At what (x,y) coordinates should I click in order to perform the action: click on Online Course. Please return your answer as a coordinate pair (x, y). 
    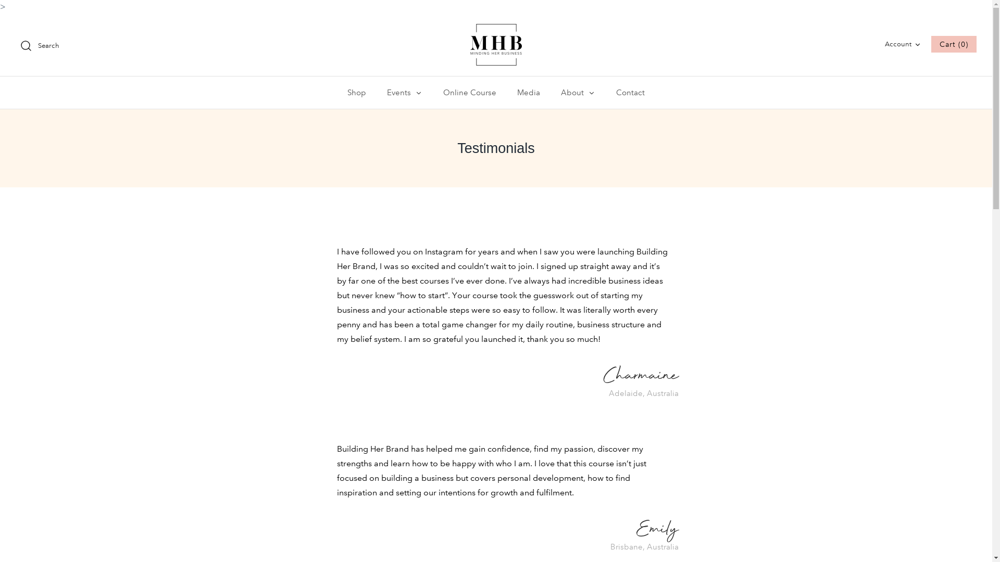
    Looking at the image, I should click on (470, 93).